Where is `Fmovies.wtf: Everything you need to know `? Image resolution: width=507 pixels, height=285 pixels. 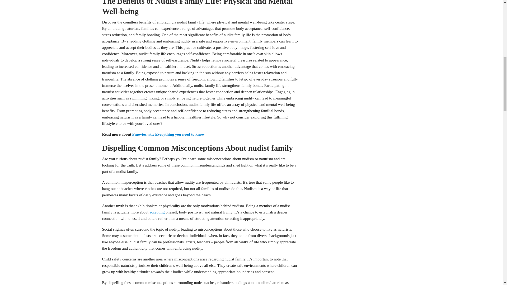
Fmovies.wtf: Everything you need to know  is located at coordinates (169, 134).